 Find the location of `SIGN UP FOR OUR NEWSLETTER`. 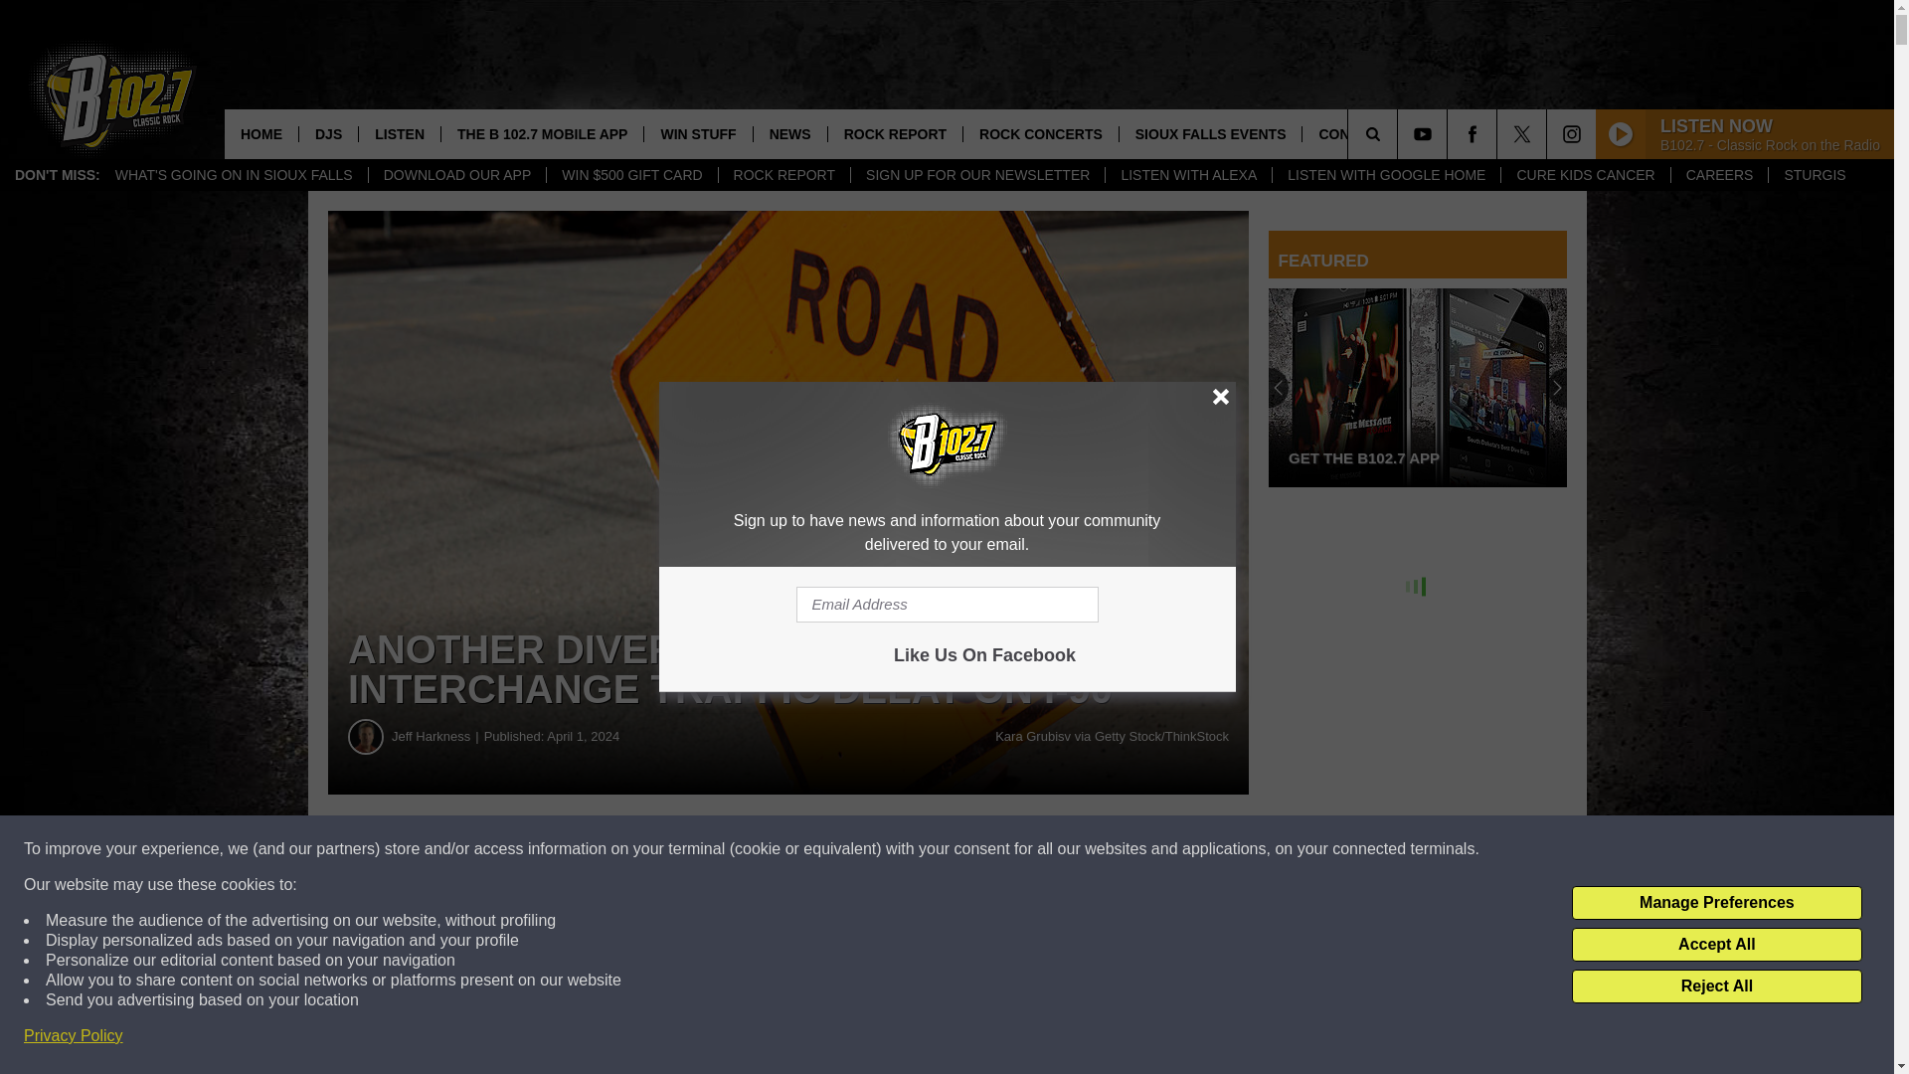

SIGN UP FOR OUR NEWSLETTER is located at coordinates (976, 175).